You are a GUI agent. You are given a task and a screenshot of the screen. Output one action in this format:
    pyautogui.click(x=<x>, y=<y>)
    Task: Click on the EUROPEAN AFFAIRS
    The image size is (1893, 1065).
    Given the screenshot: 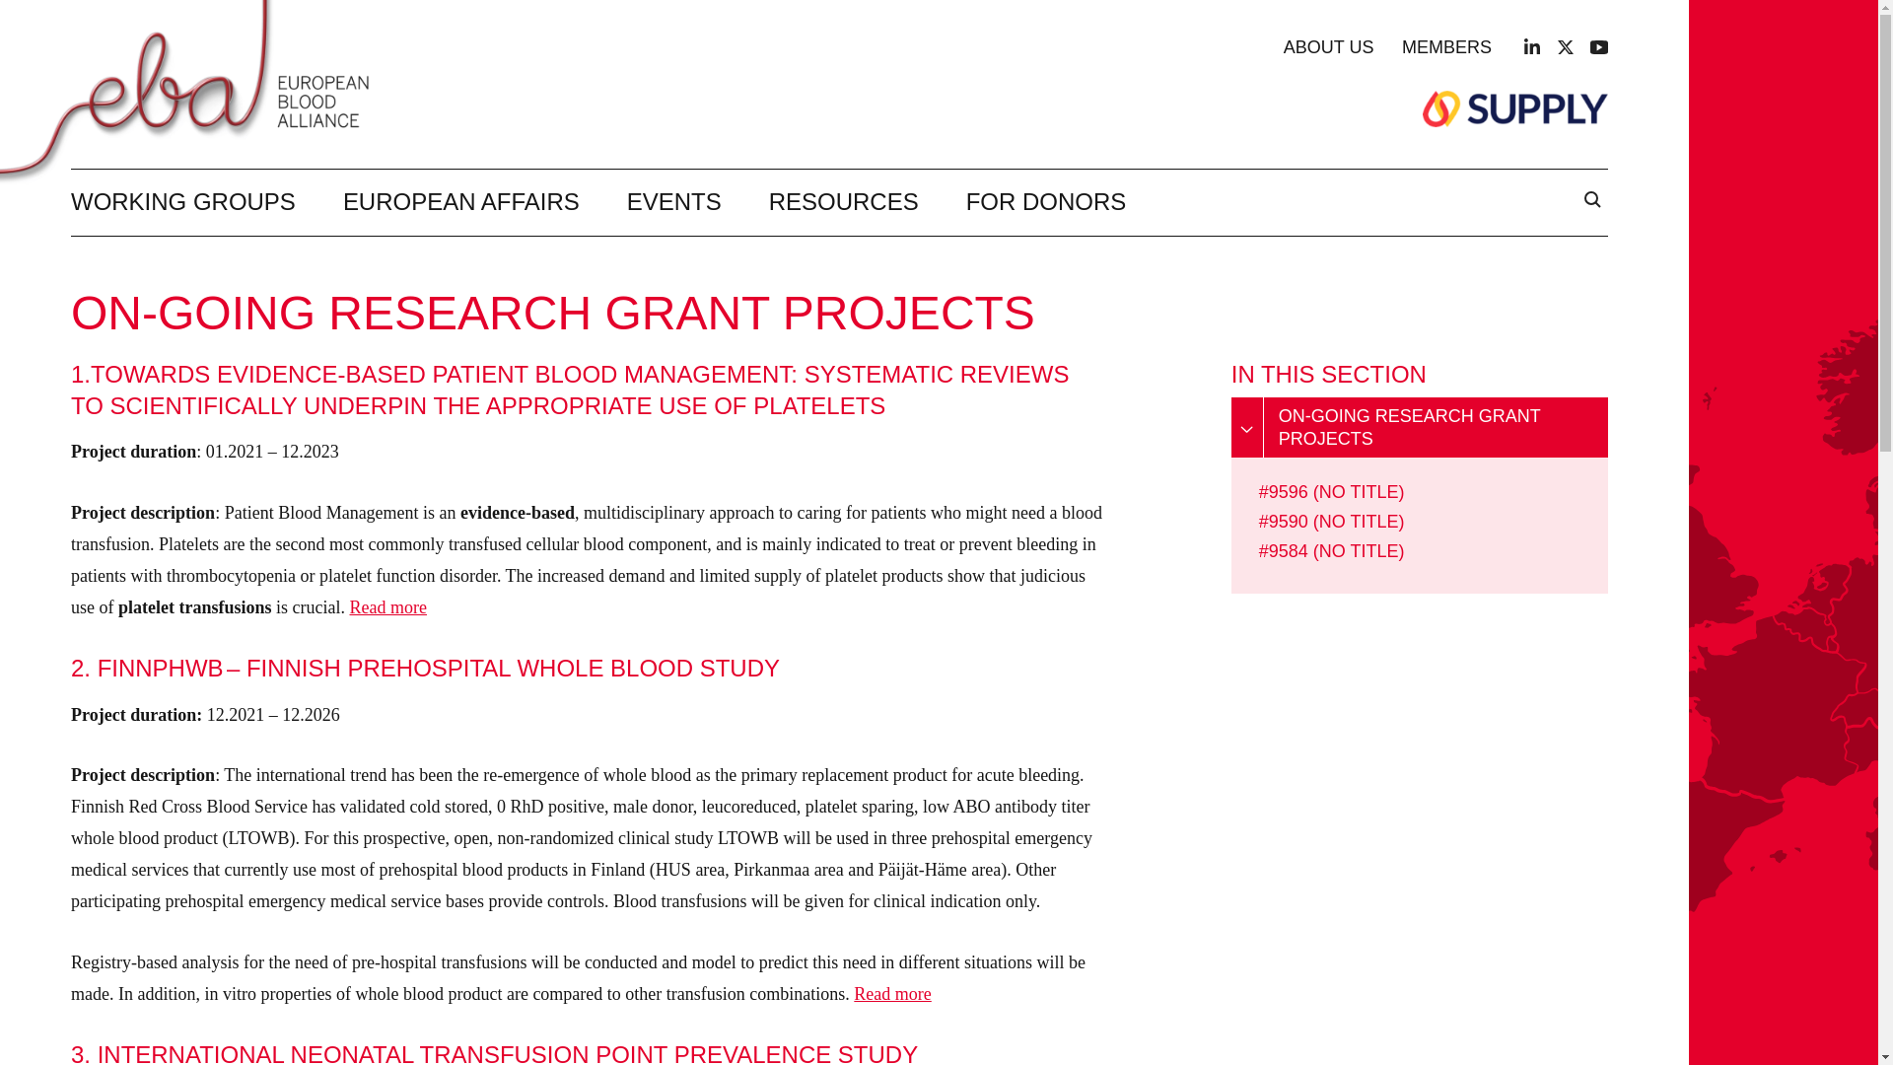 What is the action you would take?
    pyautogui.click(x=460, y=201)
    